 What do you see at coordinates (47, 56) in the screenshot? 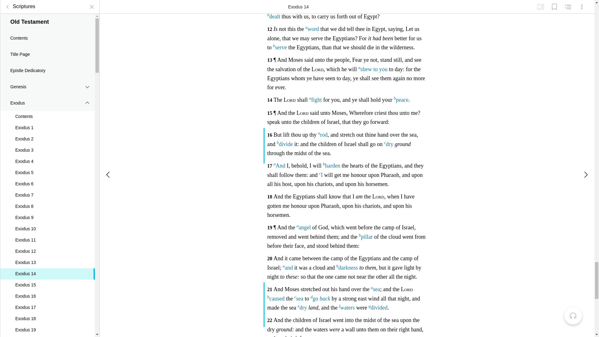
I see `Exodus 25` at bounding box center [47, 56].